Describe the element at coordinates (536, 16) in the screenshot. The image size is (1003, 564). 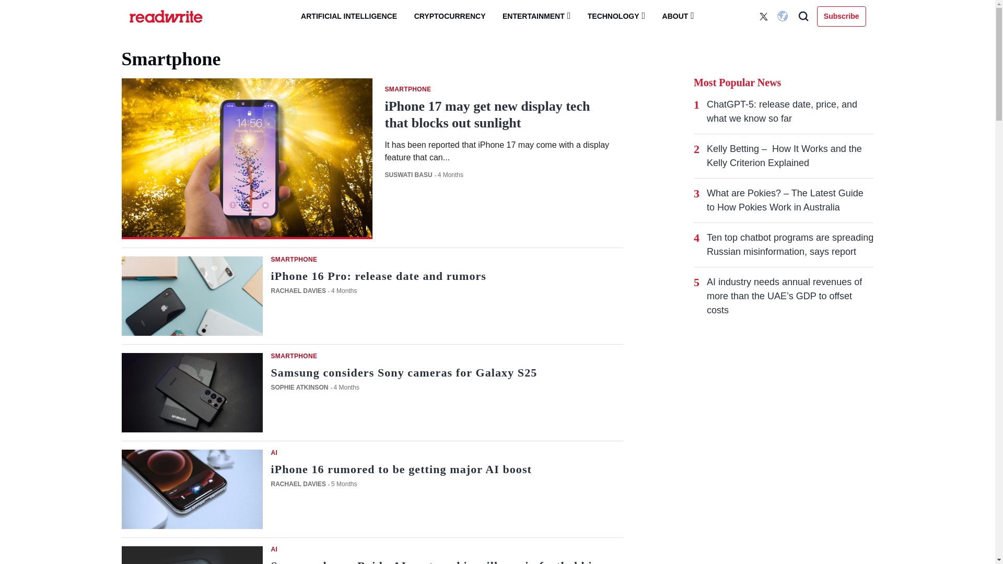
I see `ENTERTAINMENT` at that location.